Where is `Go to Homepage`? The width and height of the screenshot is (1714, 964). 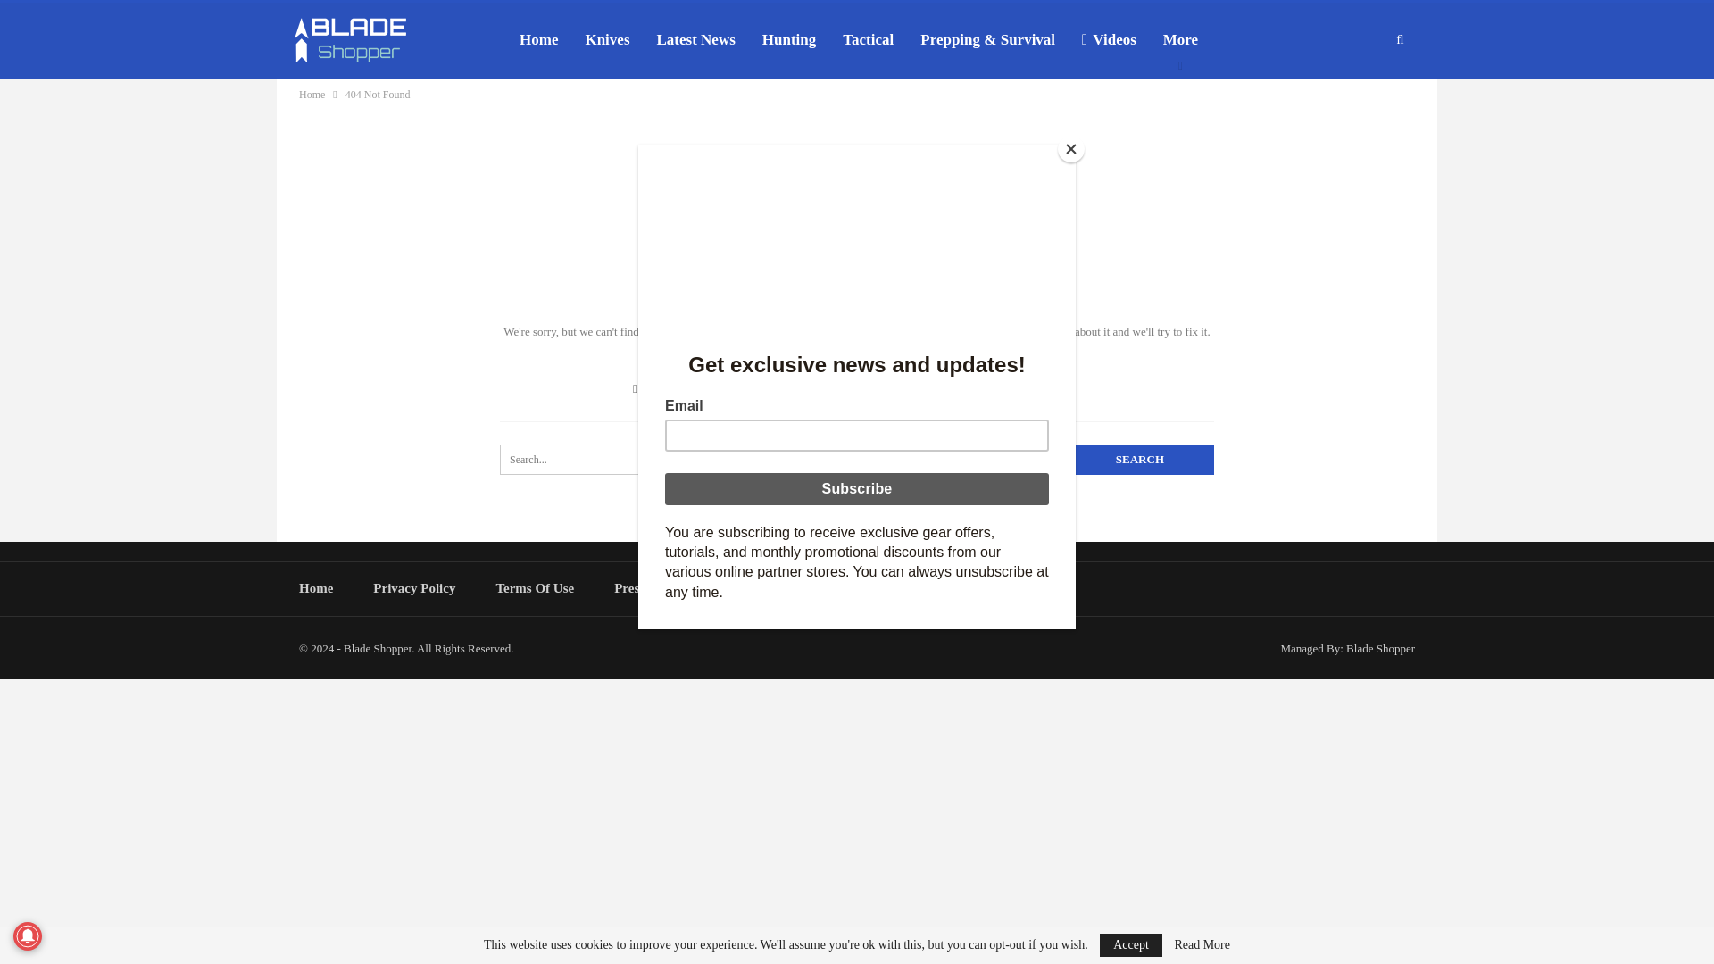 Go to Homepage is located at coordinates (678, 387).